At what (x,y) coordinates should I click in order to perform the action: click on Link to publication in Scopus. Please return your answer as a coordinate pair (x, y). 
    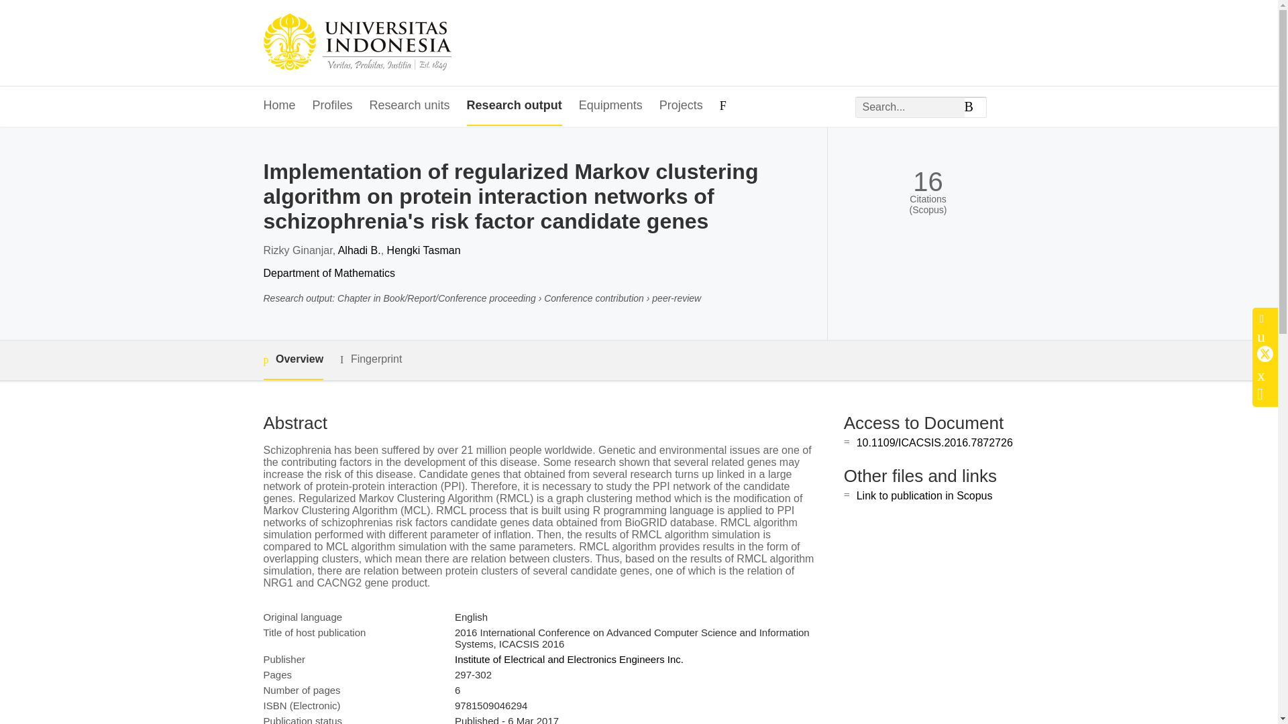
    Looking at the image, I should click on (924, 496).